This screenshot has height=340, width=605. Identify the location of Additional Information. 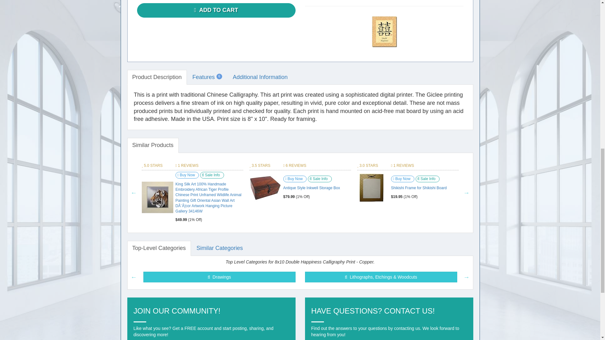
(260, 77).